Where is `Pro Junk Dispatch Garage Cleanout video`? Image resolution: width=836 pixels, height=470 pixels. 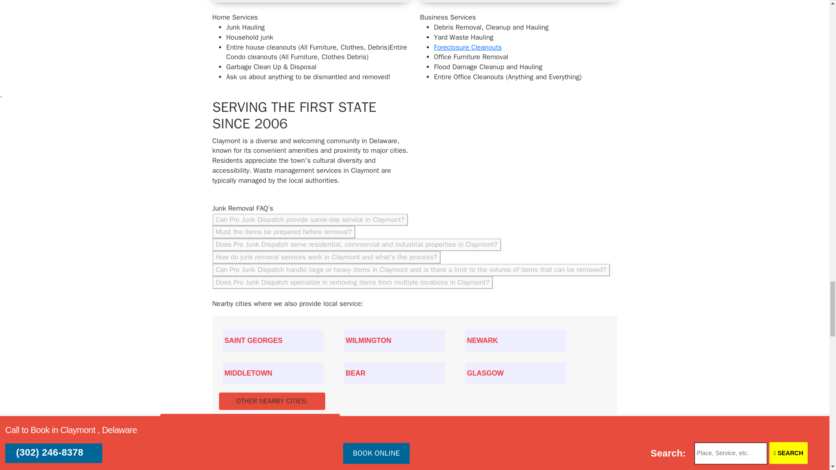
Pro Junk Dispatch Garage Cleanout video is located at coordinates (311, 1).